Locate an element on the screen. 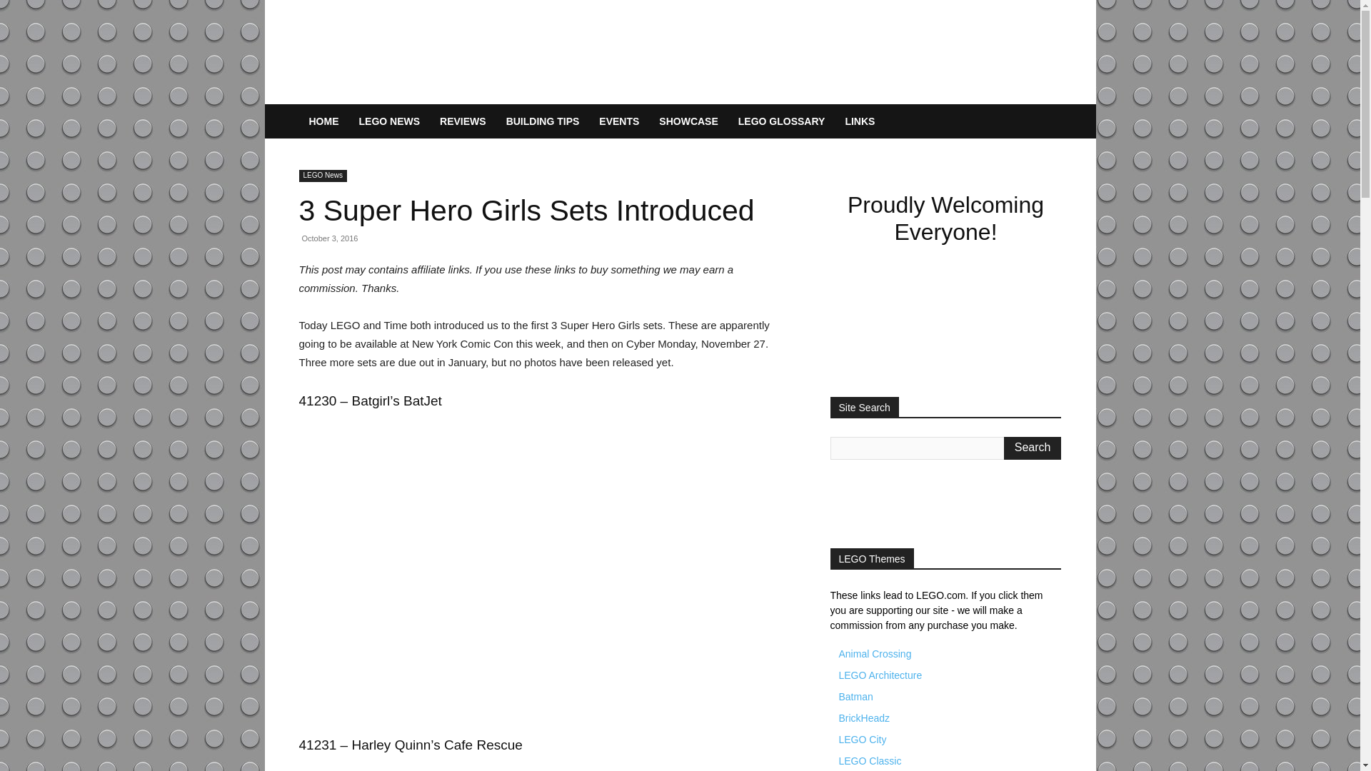 The height and width of the screenshot is (771, 1371). EVENTS is located at coordinates (618, 121).